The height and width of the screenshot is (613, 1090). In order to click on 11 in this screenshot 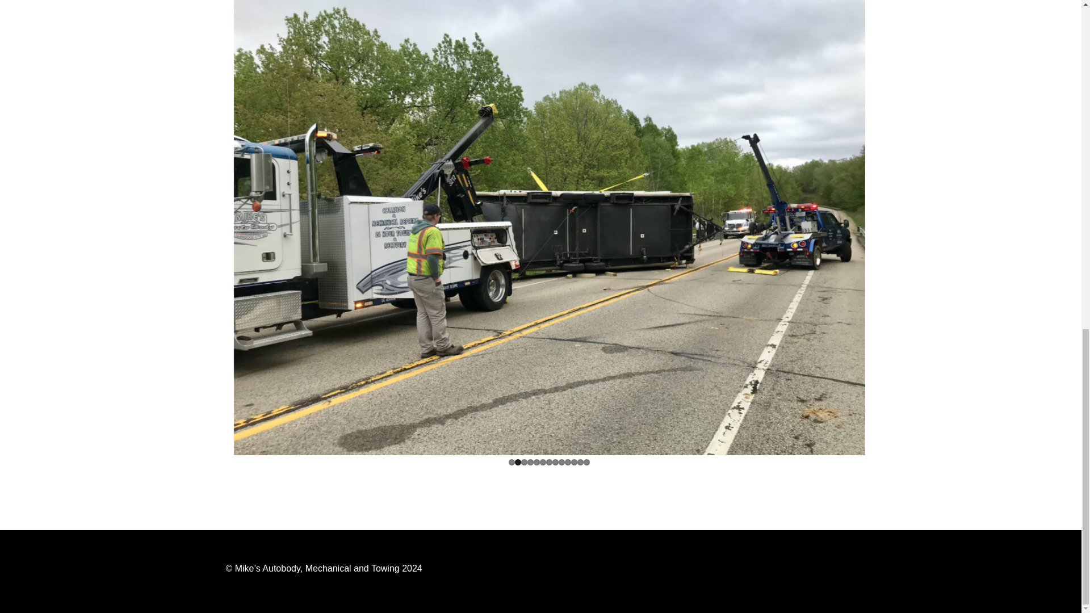, I will do `click(575, 462)`.